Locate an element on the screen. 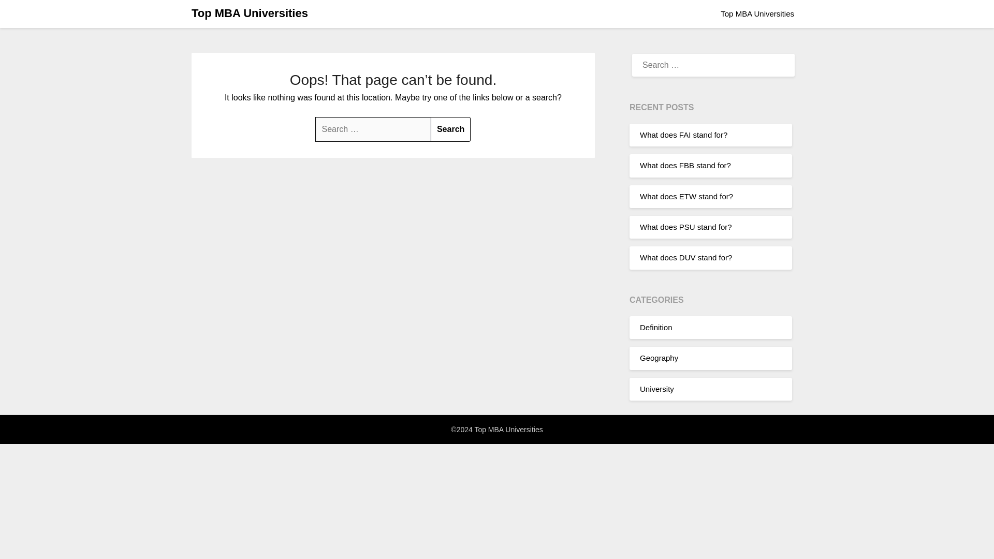 Image resolution: width=994 pixels, height=559 pixels. What does FBB stand for? is located at coordinates (685, 166).